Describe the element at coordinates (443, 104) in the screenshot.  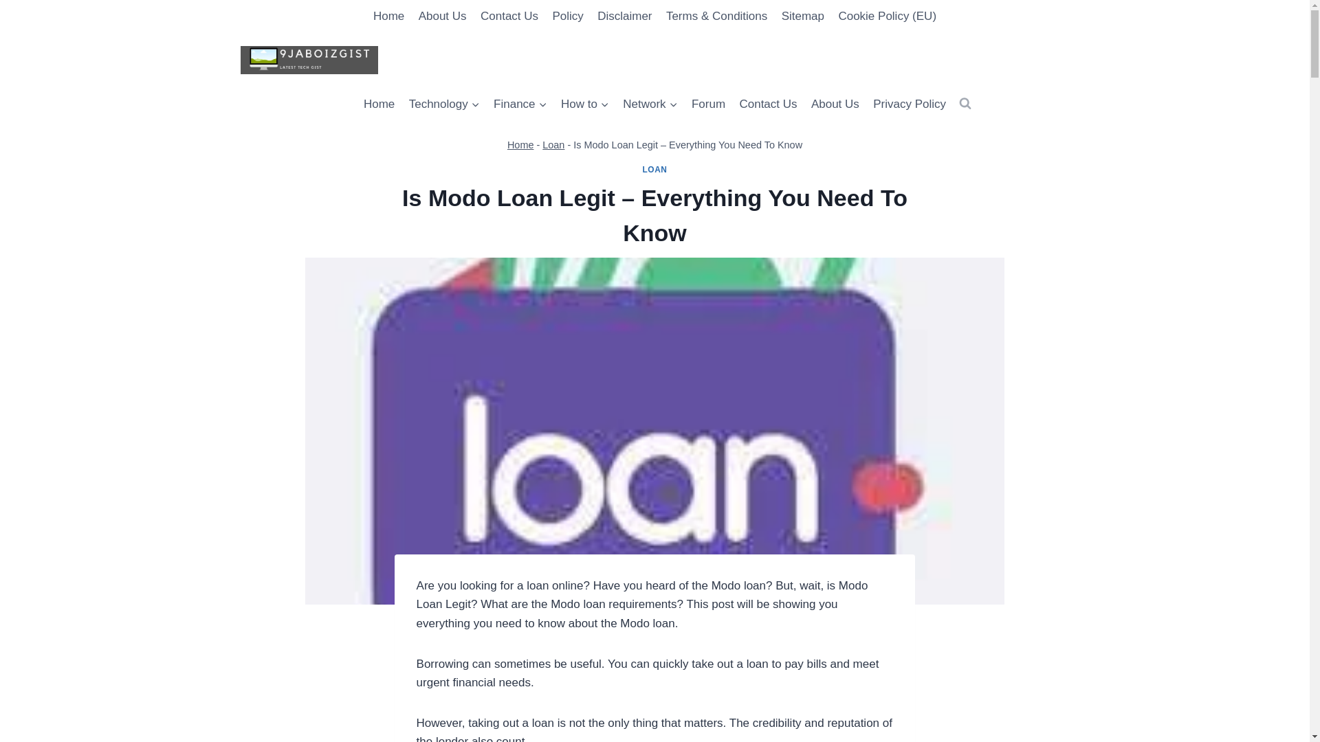
I see `Technology` at that location.